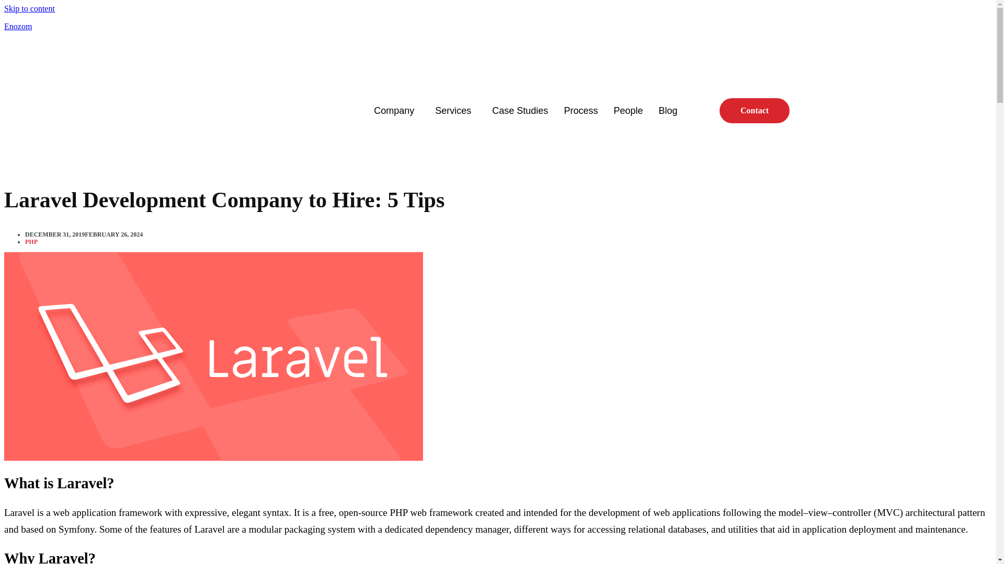 The image size is (1004, 564). I want to click on PHP, so click(31, 241).